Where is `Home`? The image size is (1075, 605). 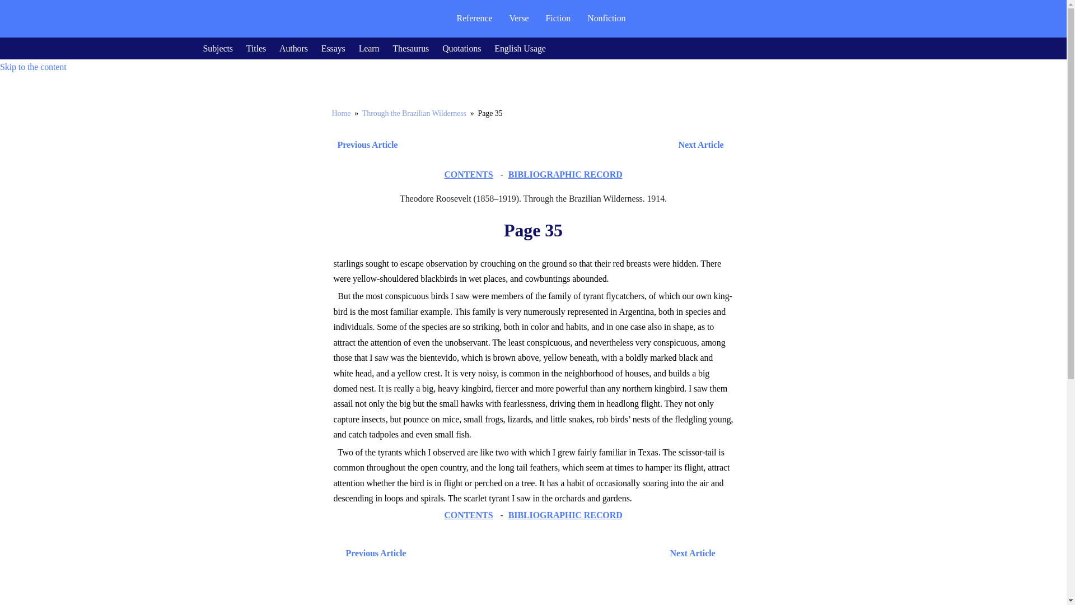
Home is located at coordinates (340, 113).